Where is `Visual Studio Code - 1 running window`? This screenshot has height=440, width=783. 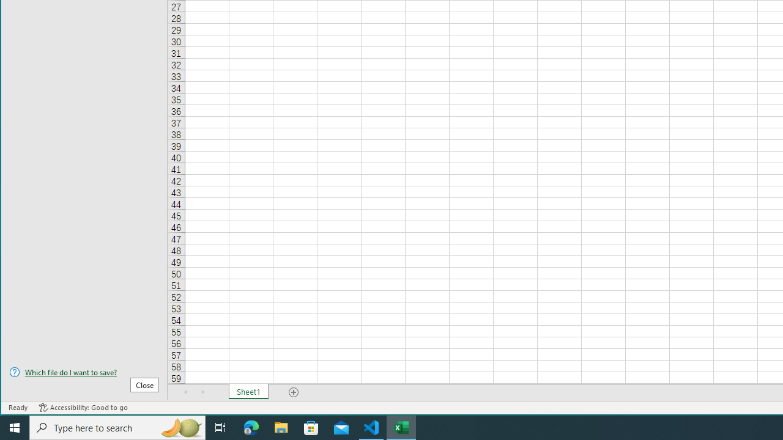 Visual Studio Code - 1 running window is located at coordinates (371, 428).